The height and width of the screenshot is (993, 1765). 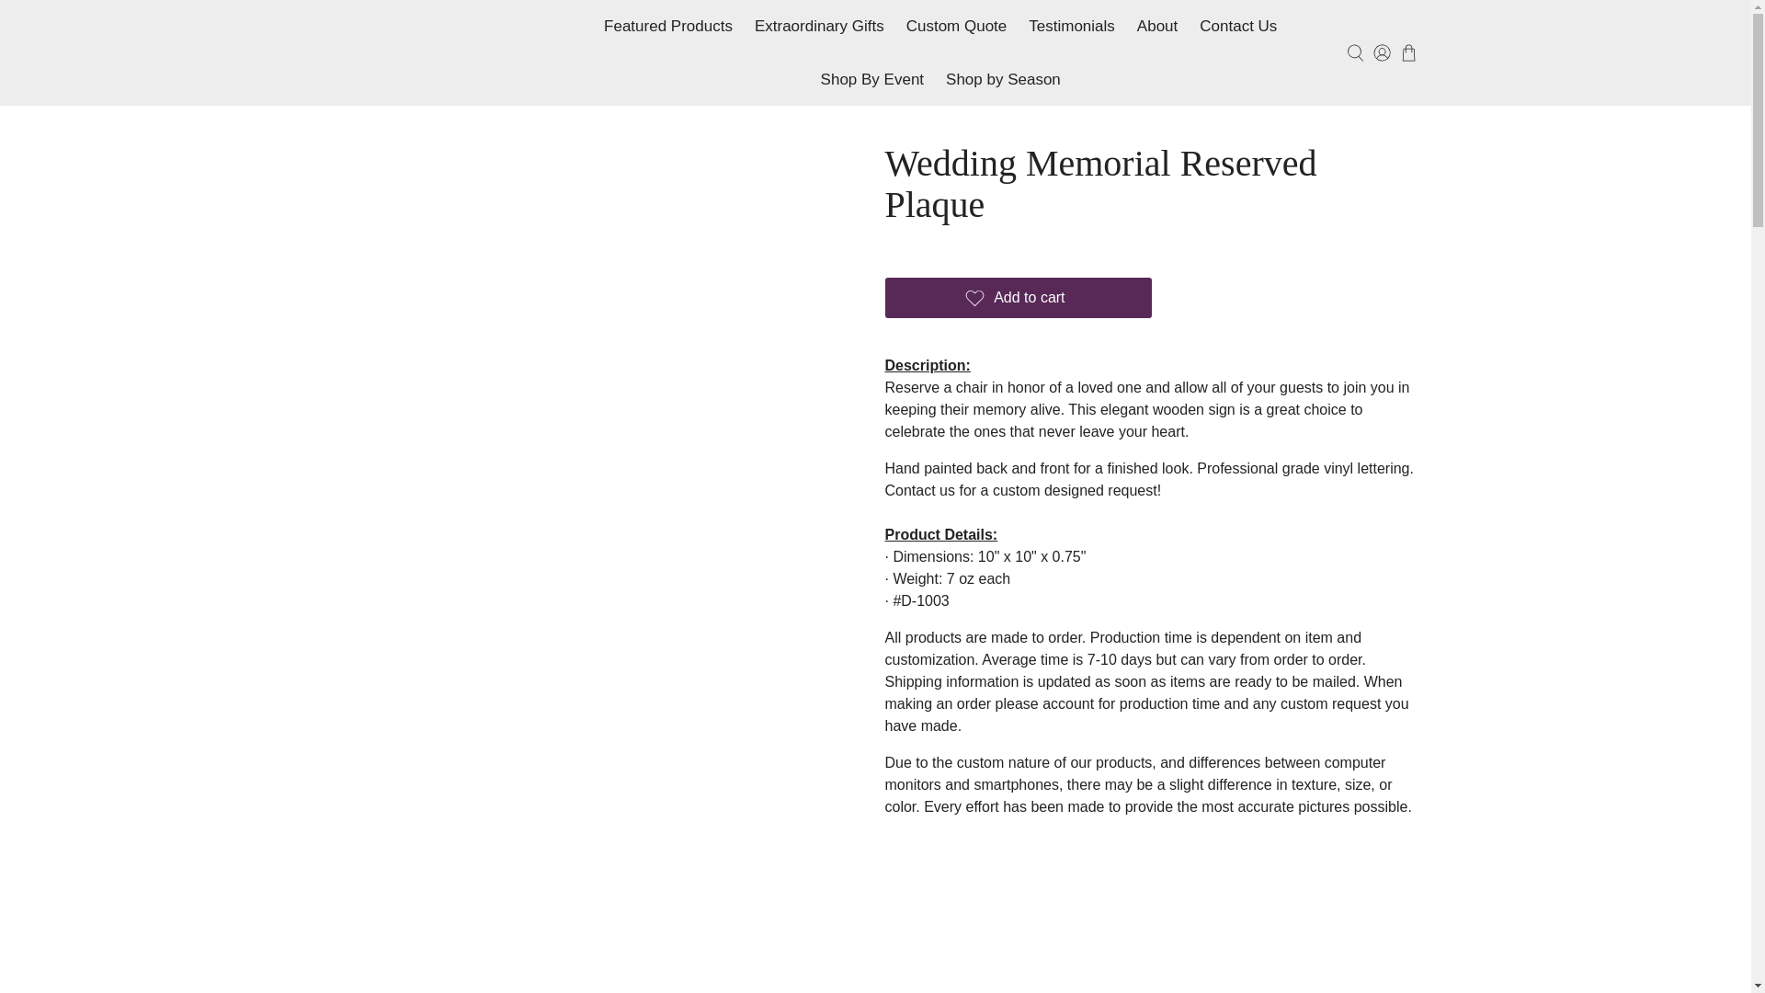 I want to click on Custom Quote, so click(x=956, y=27).